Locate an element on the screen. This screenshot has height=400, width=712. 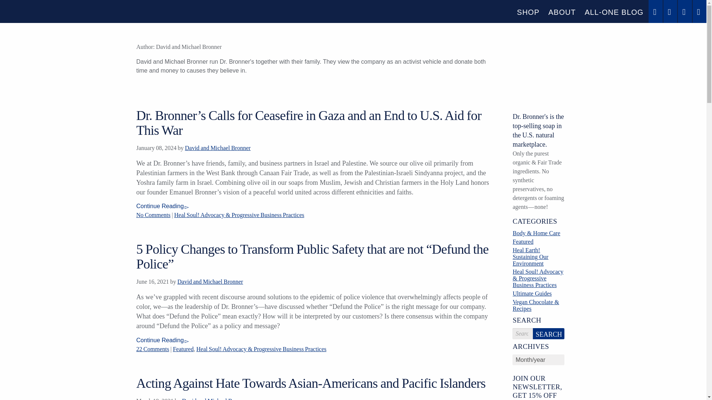
David and Michael Bronner is located at coordinates (218, 148).